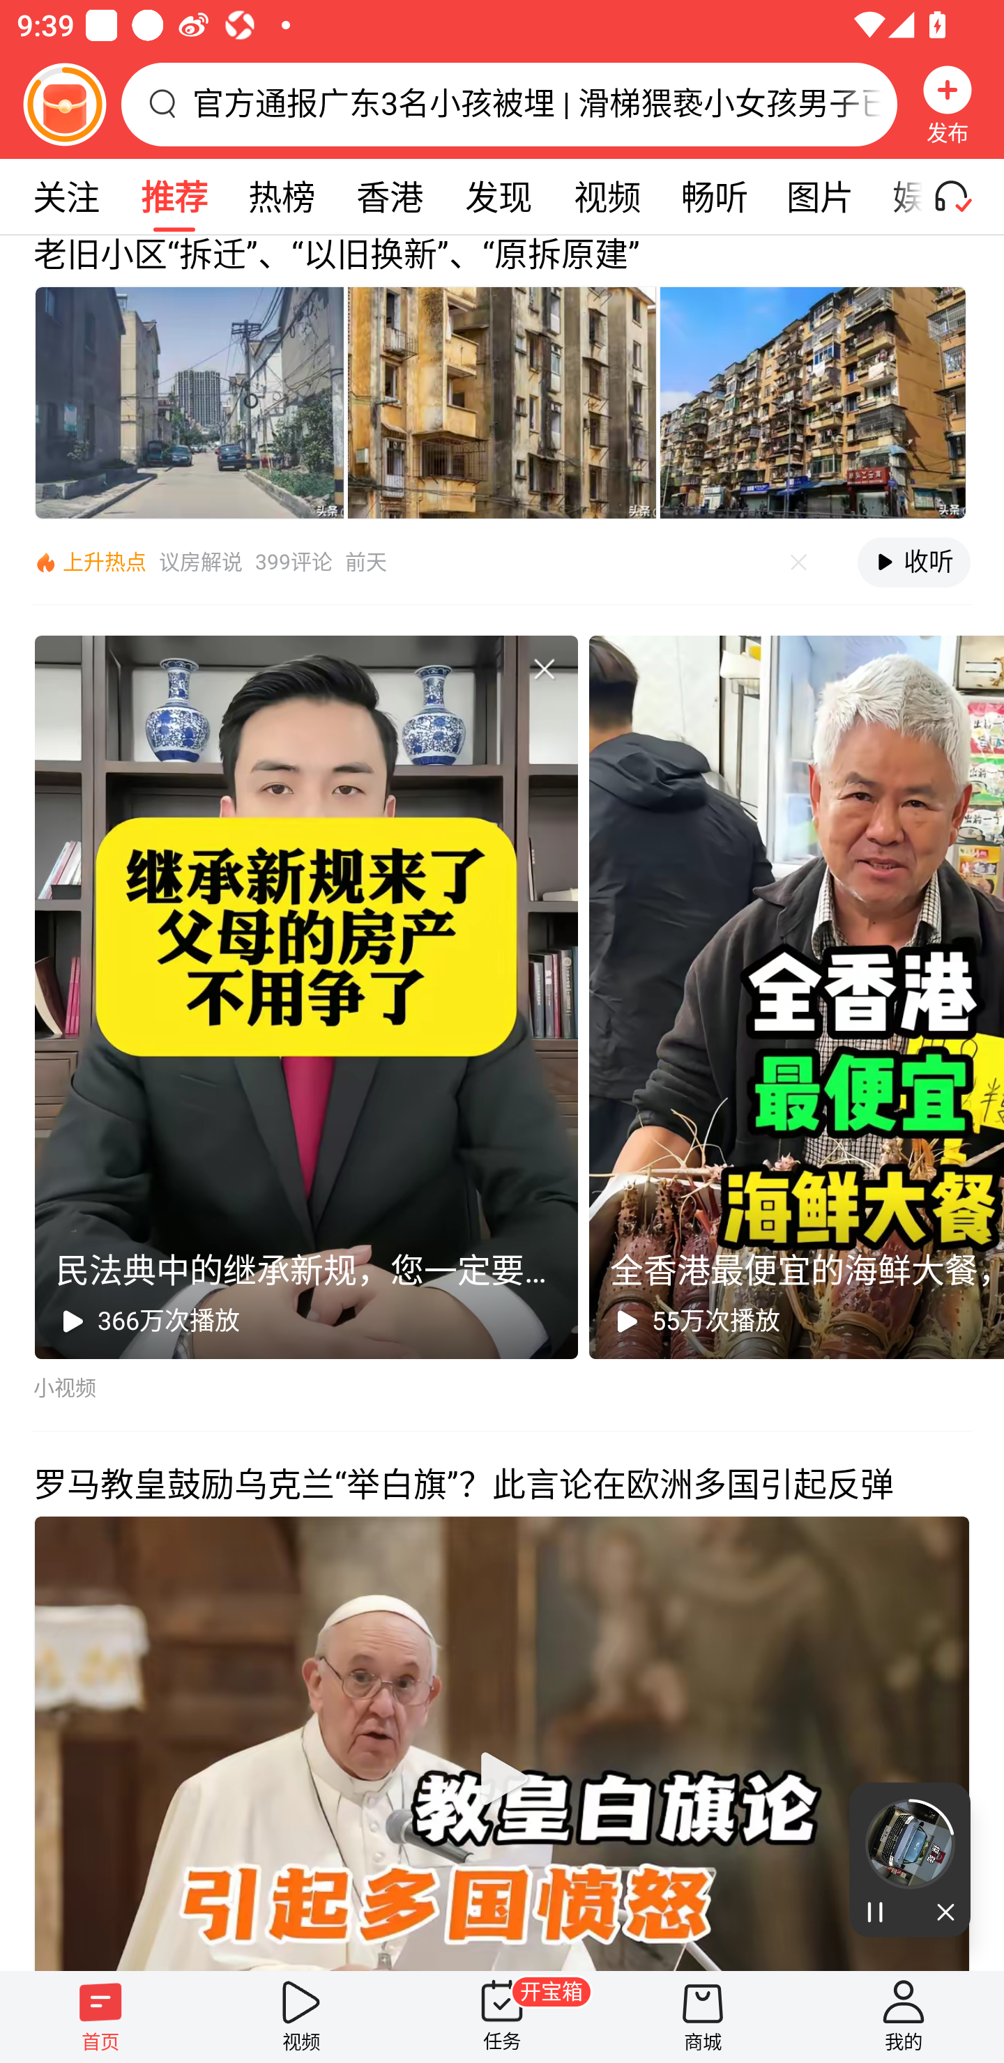 The width and height of the screenshot is (1004, 2063). I want to click on 内容图片, so click(502, 401).